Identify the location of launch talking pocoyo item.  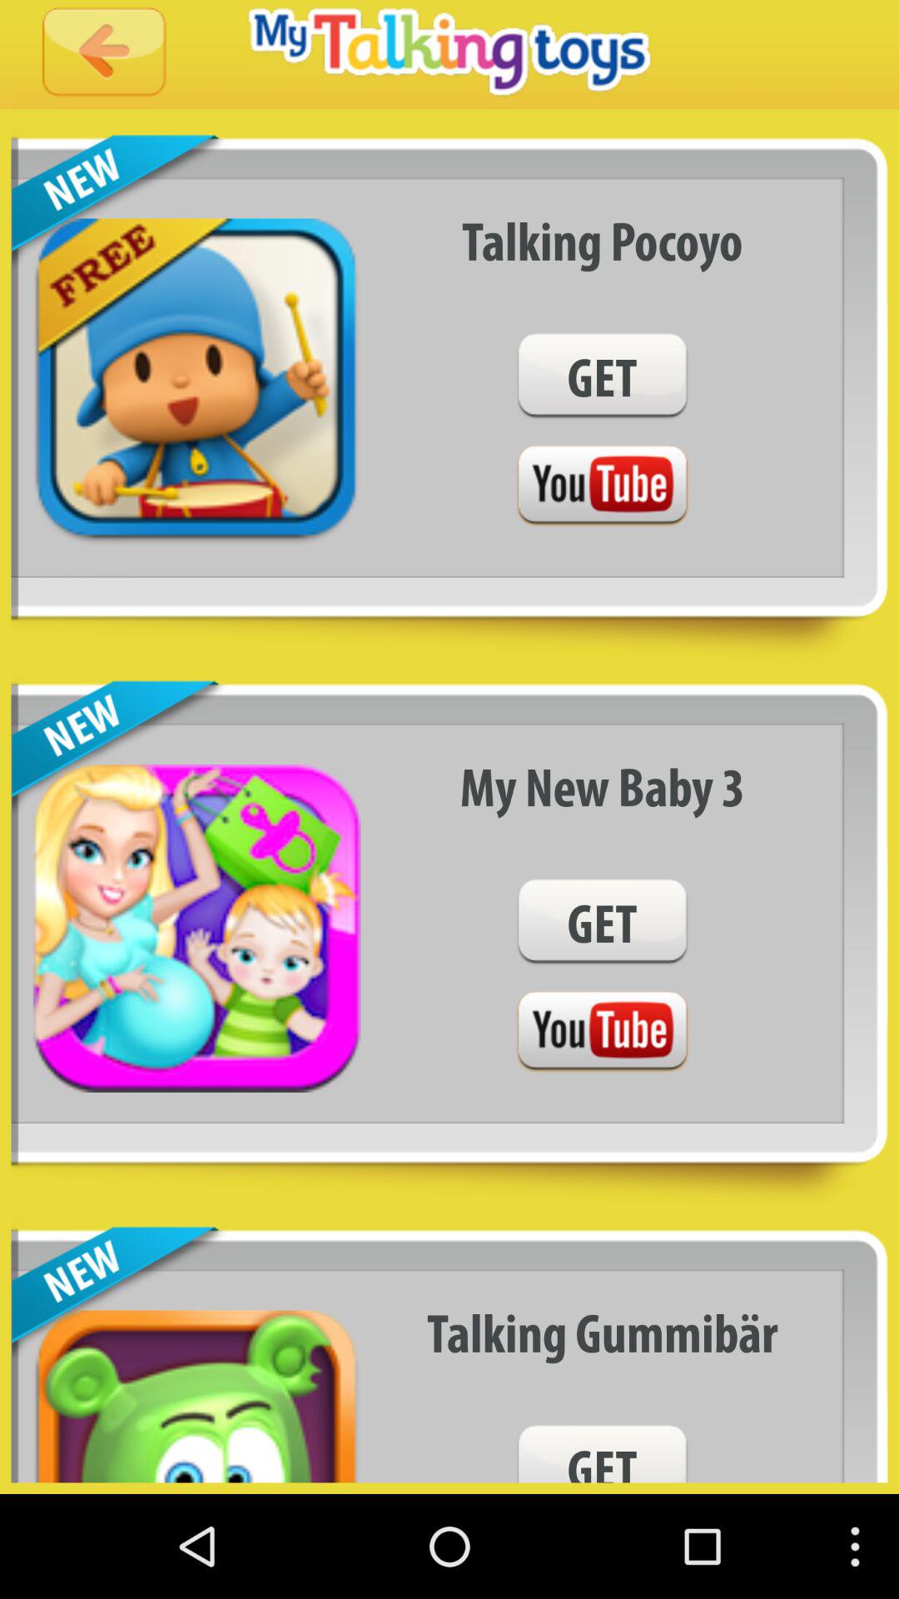
(603, 240).